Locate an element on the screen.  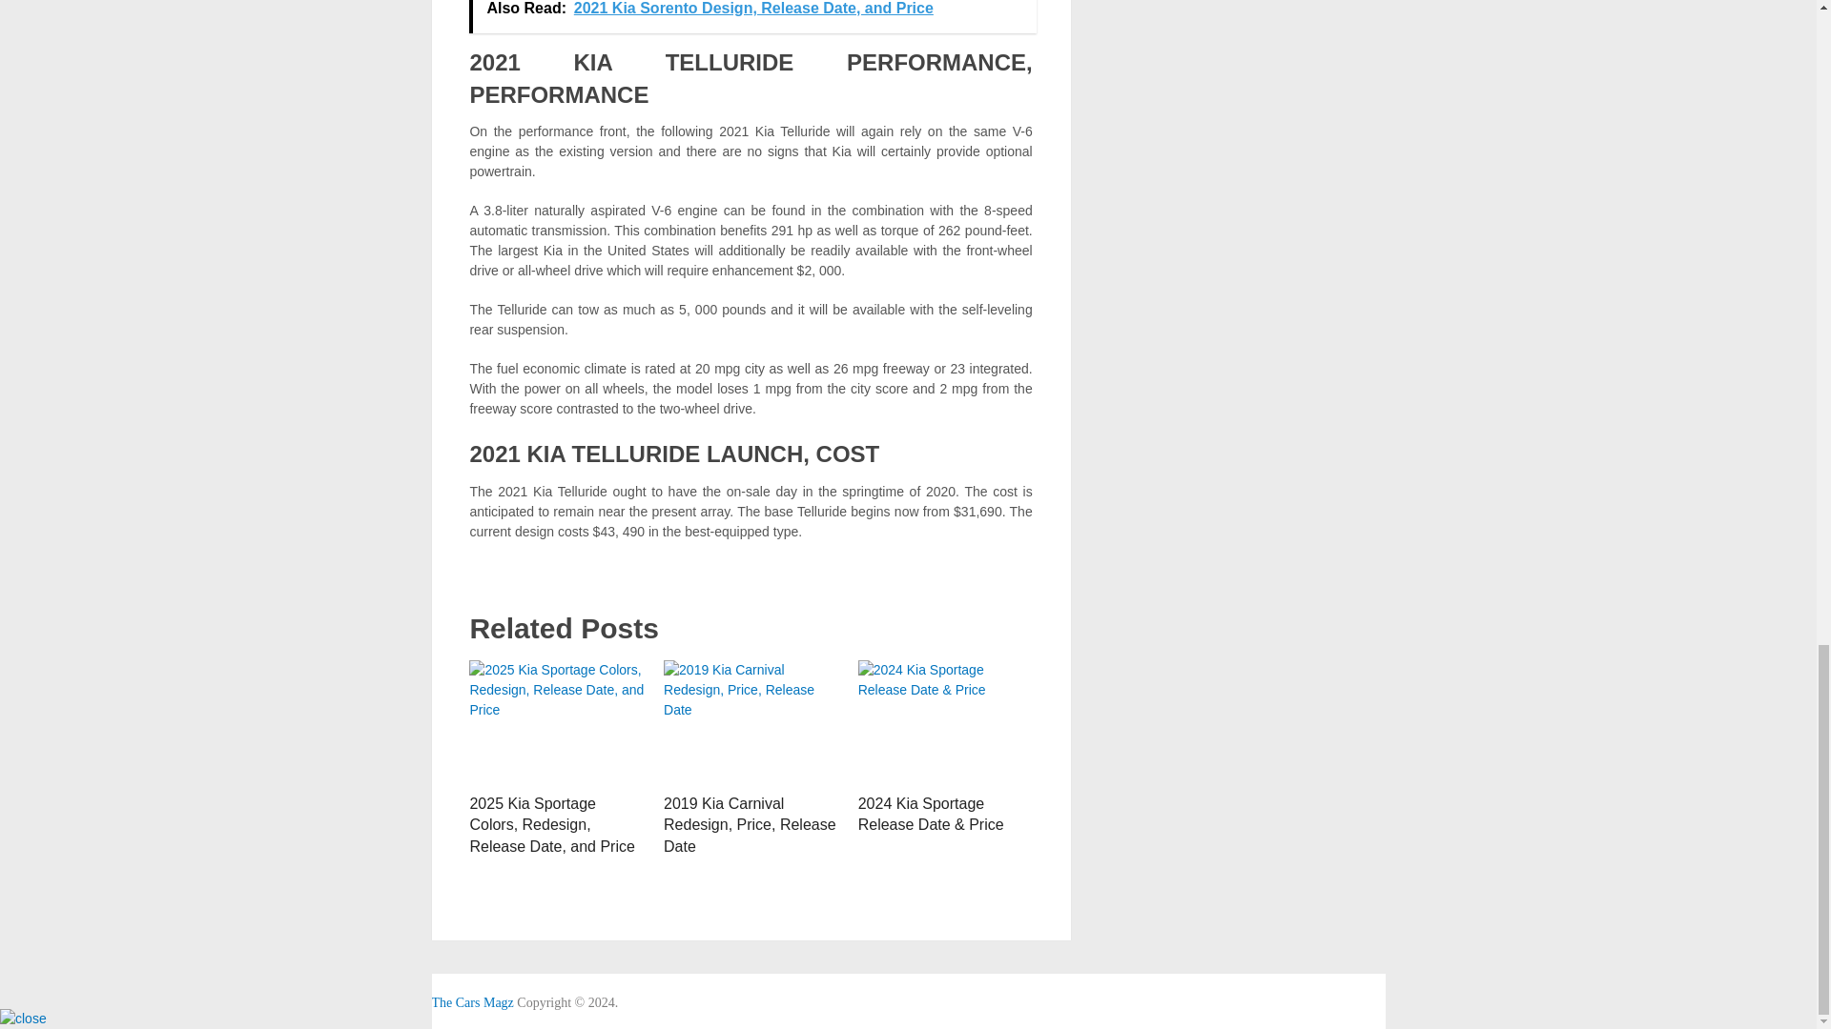
2025 Kia Sportage Colors, Redesign, Release Date, and Price is located at coordinates (551, 825).